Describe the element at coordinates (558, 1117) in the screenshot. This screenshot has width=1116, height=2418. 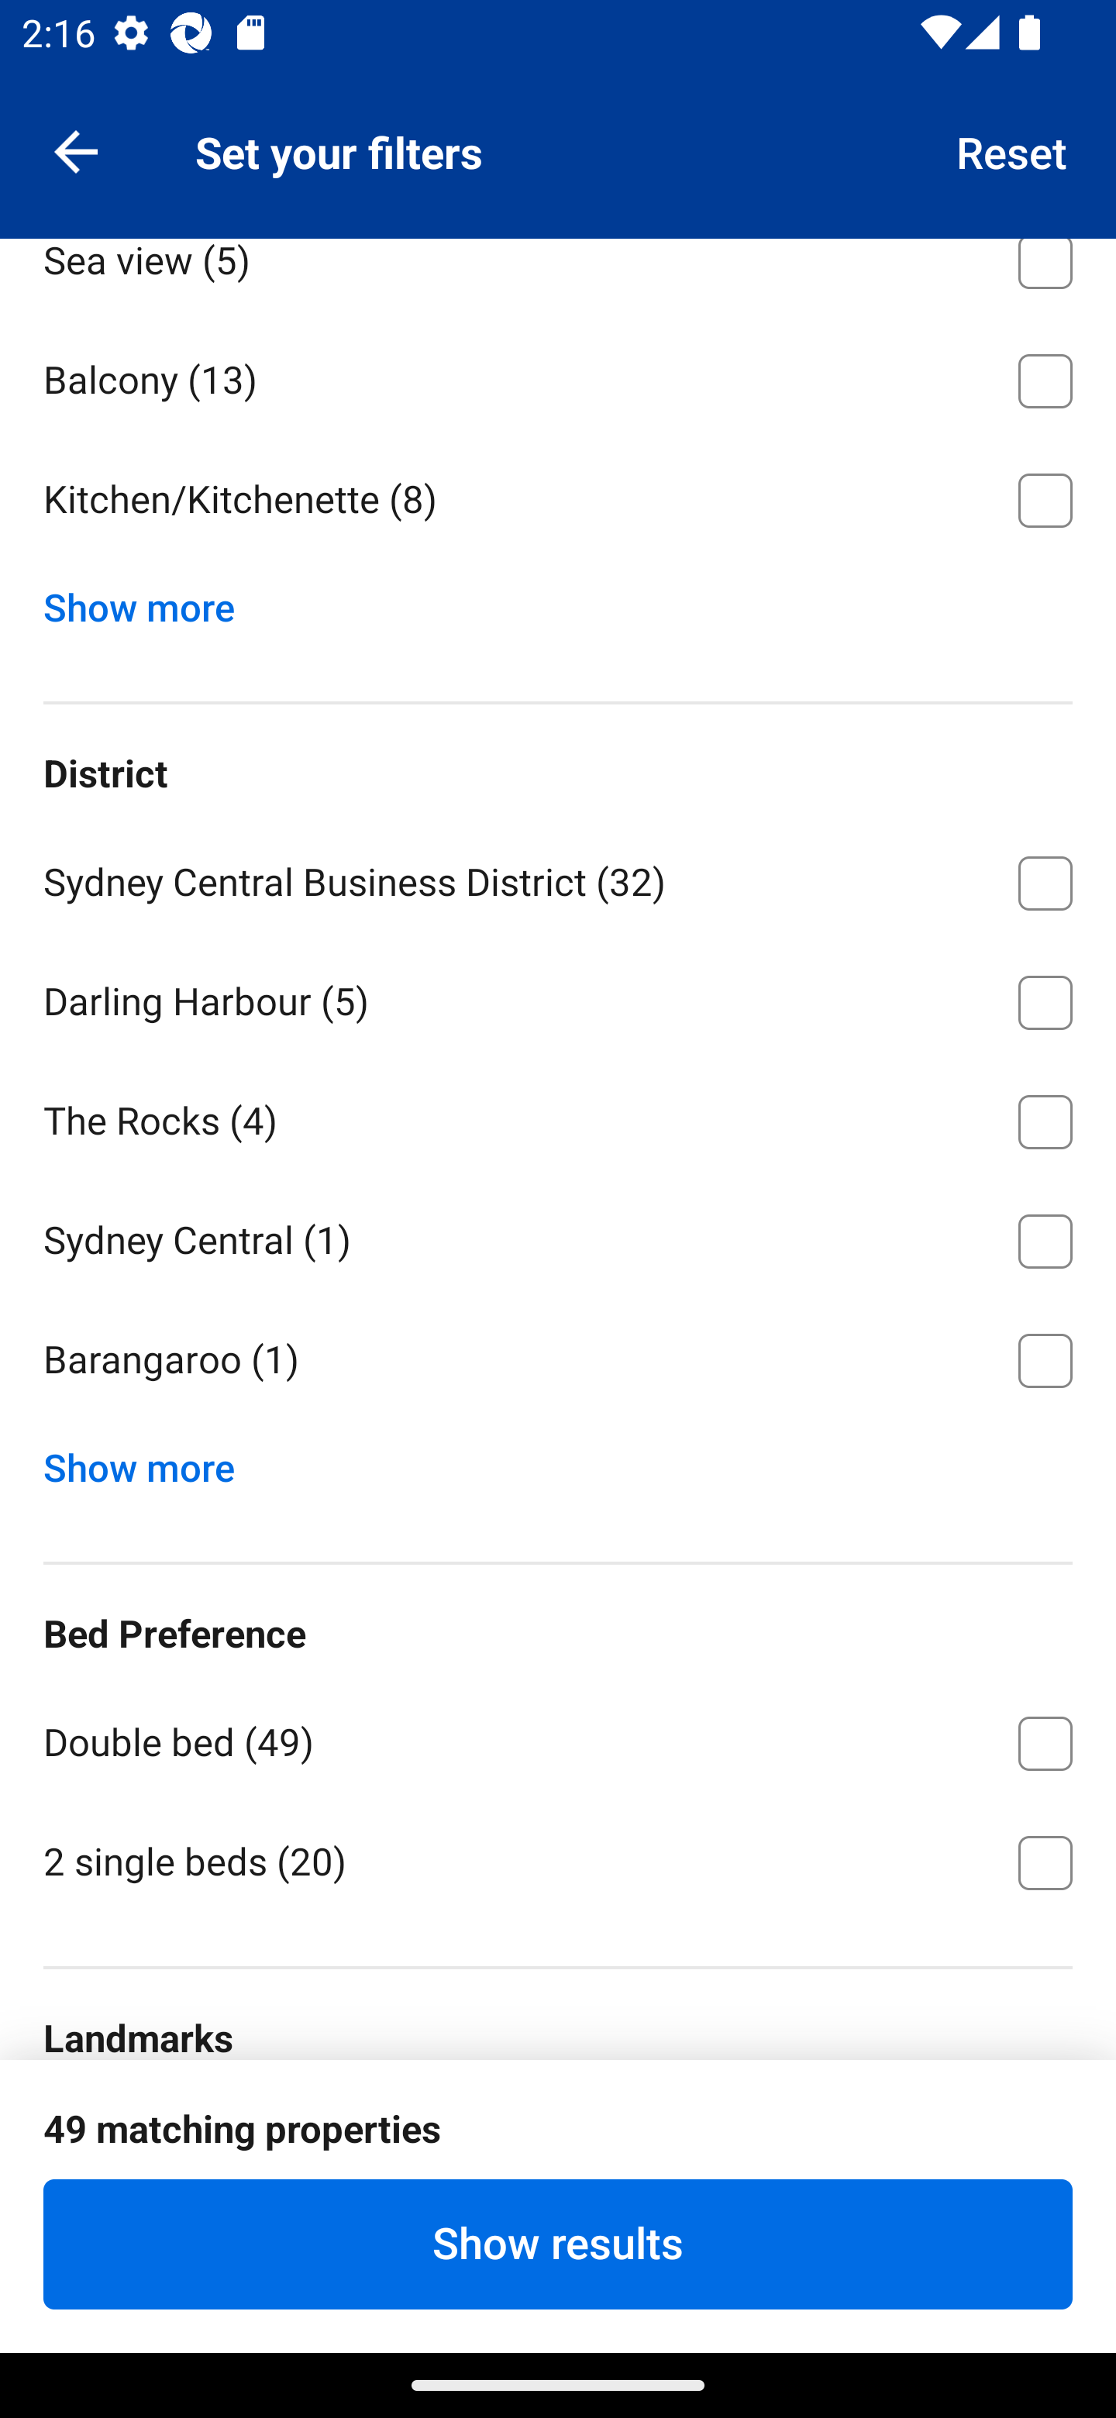
I see `The Rocks ⁦(4)` at that location.